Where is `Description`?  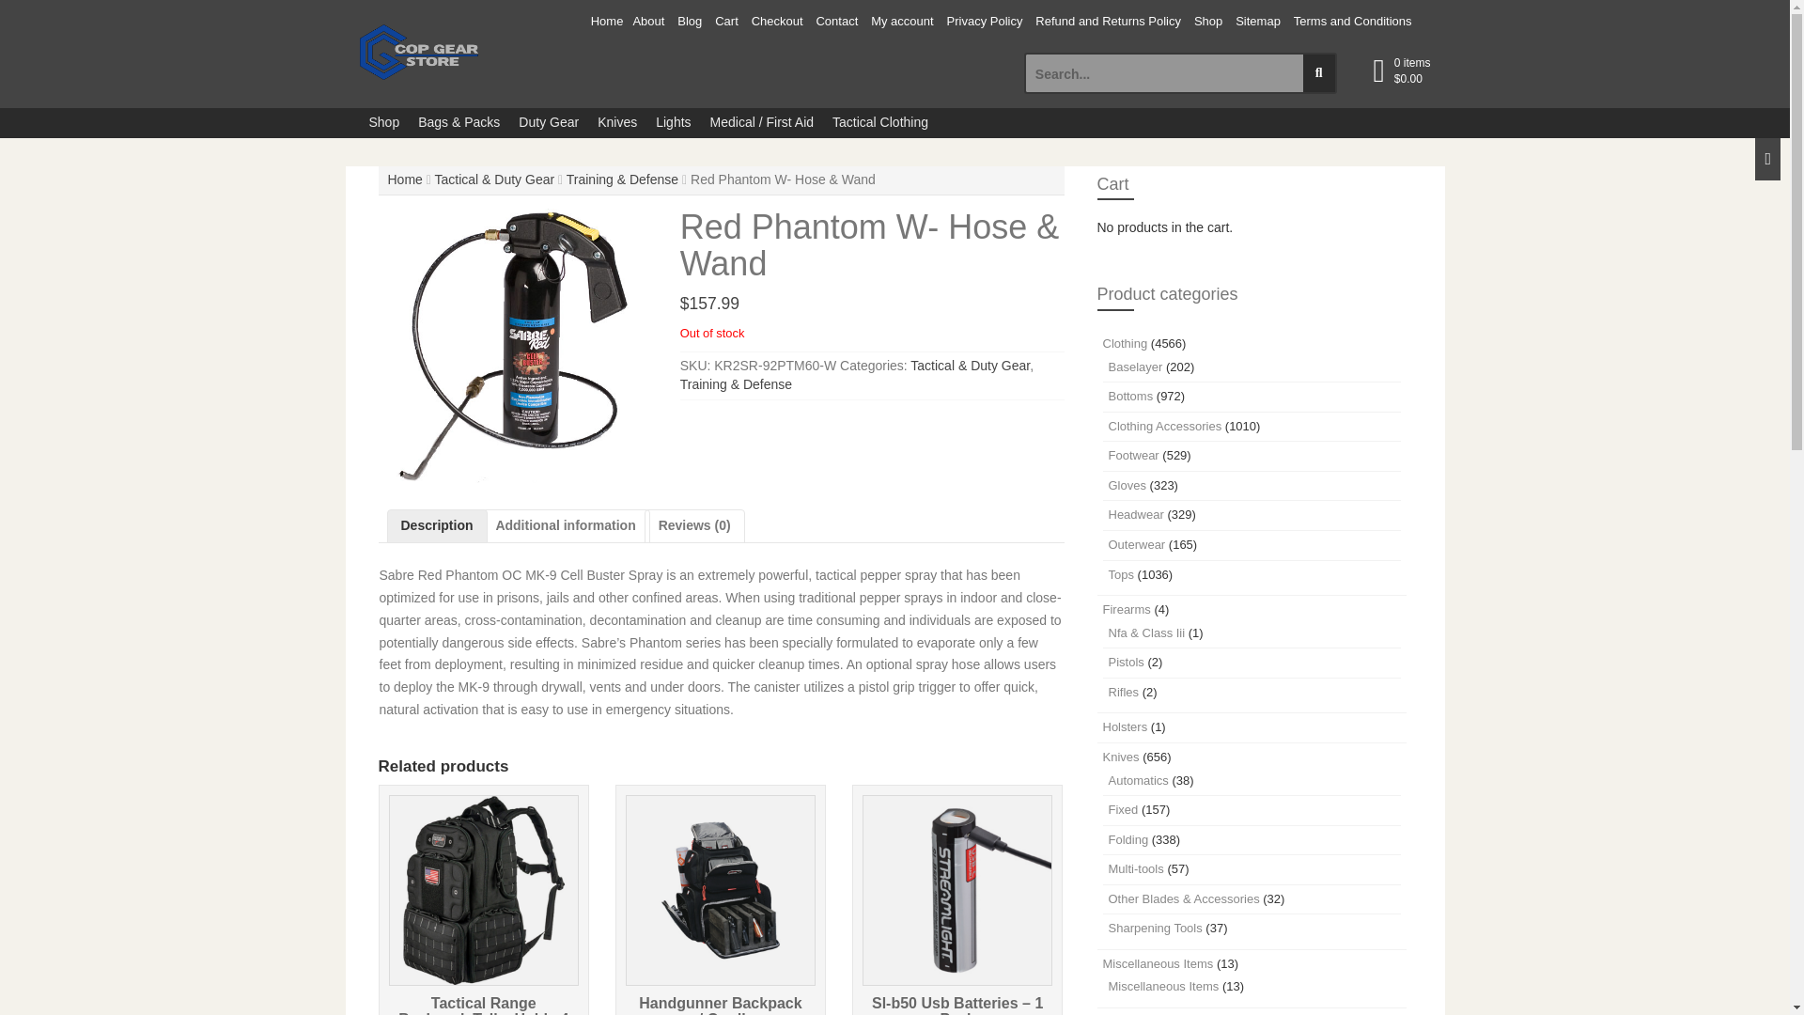 Description is located at coordinates (436, 526).